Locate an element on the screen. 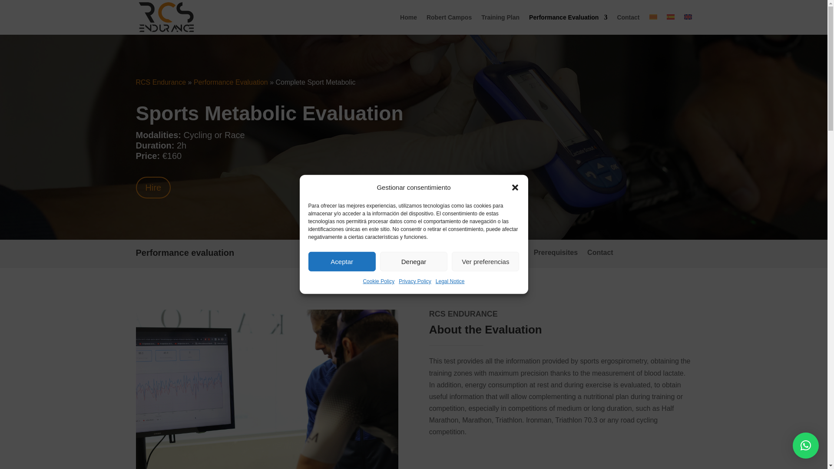  Performance Evaluation is located at coordinates (230, 82).